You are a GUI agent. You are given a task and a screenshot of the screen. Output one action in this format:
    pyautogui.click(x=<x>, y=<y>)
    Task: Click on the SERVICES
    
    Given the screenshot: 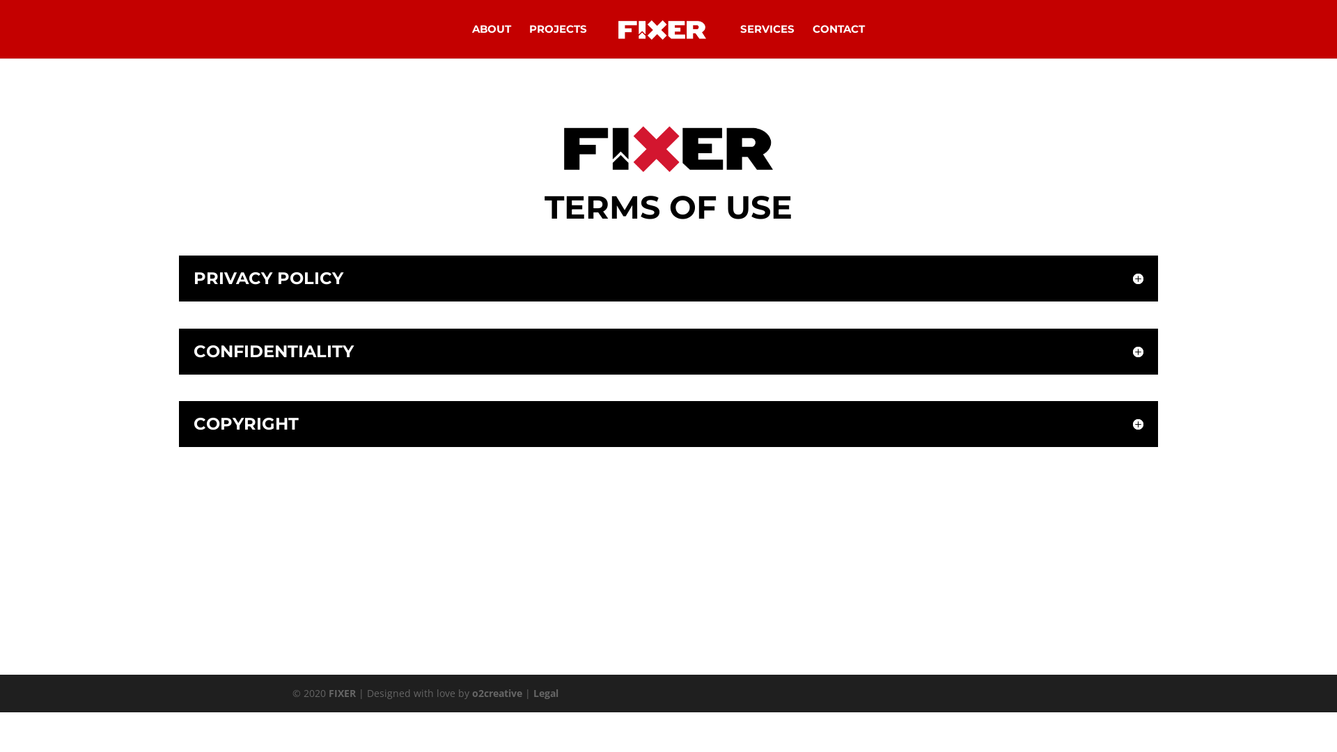 What is the action you would take?
    pyautogui.click(x=767, y=42)
    